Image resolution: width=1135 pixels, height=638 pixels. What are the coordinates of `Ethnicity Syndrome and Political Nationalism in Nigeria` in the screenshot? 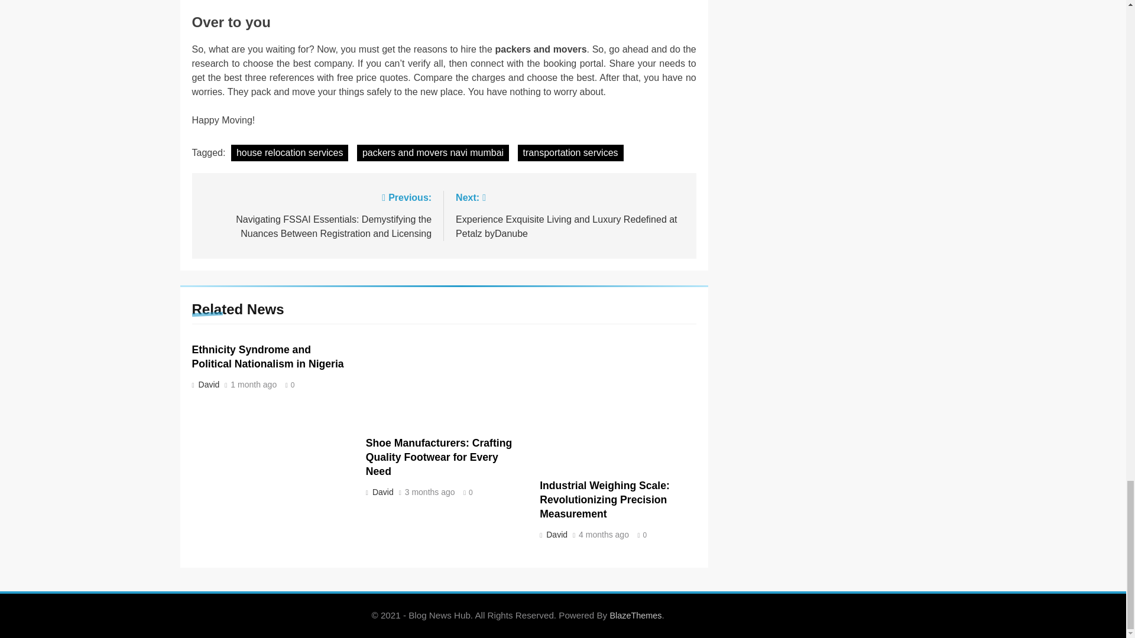 It's located at (267, 357).